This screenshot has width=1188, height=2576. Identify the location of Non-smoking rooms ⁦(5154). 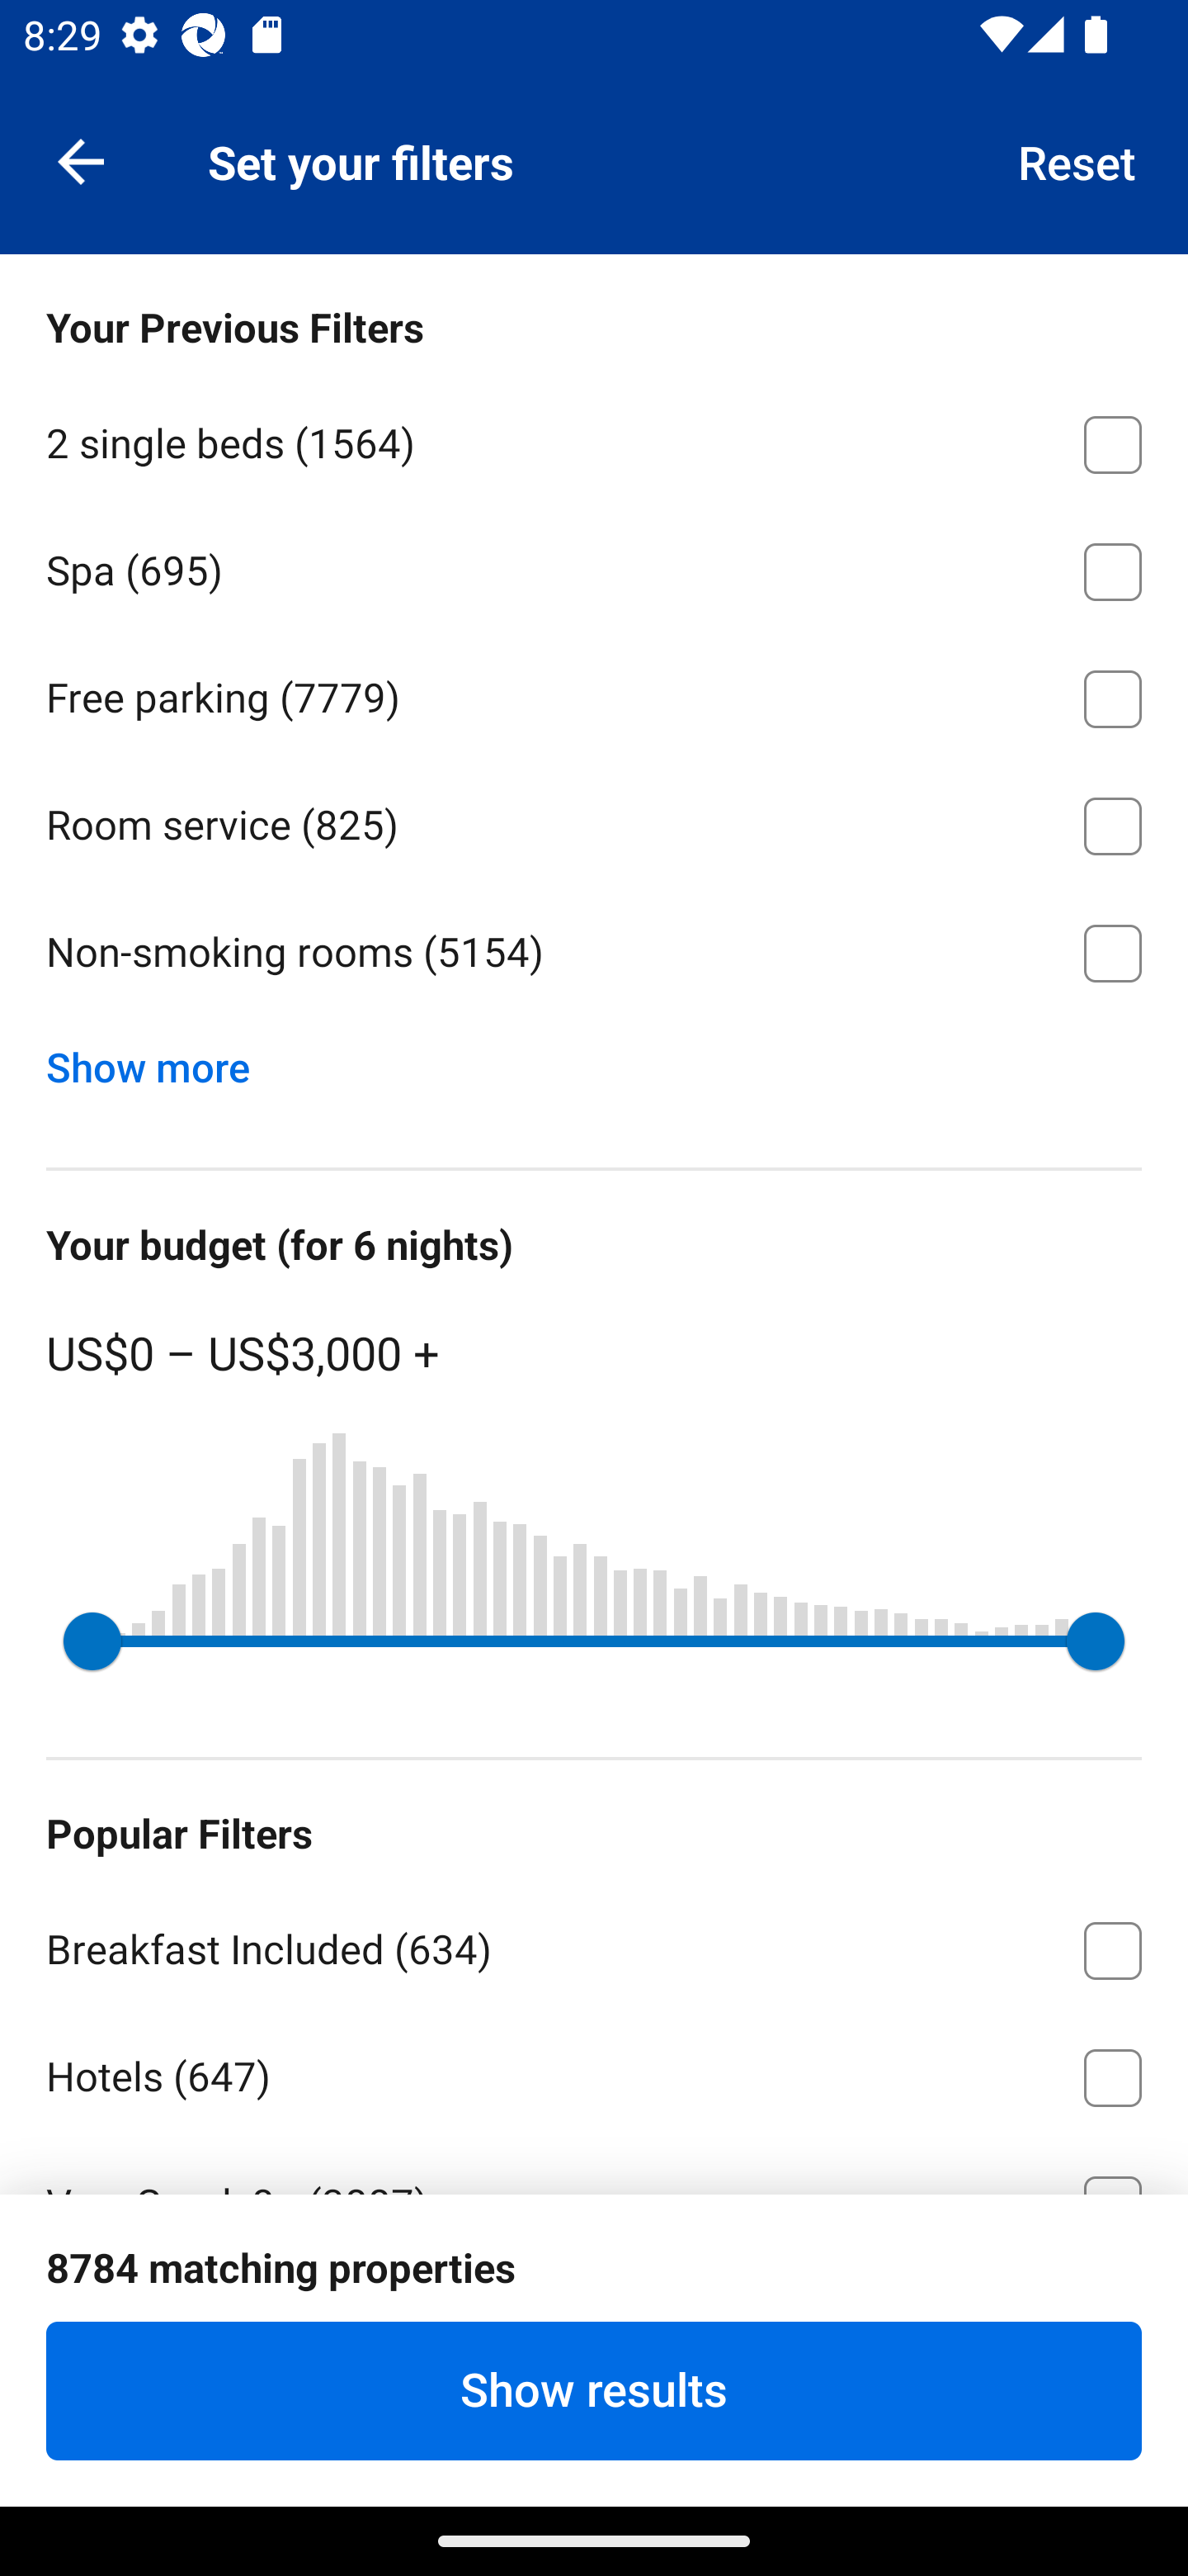
(594, 953).